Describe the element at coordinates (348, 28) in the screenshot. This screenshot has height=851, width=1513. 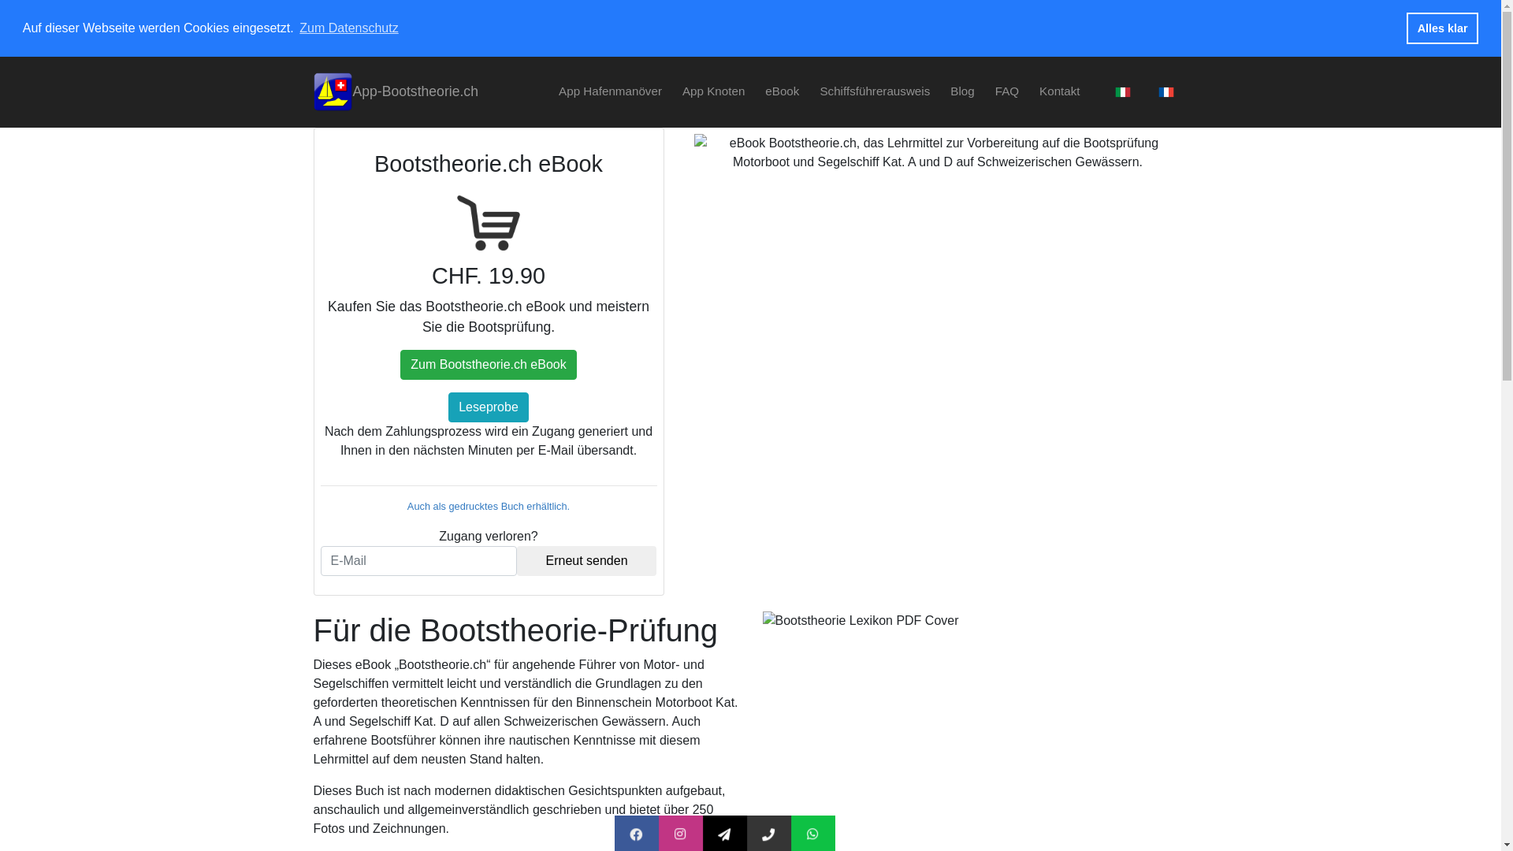
I see `Zum Datenschutz` at that location.